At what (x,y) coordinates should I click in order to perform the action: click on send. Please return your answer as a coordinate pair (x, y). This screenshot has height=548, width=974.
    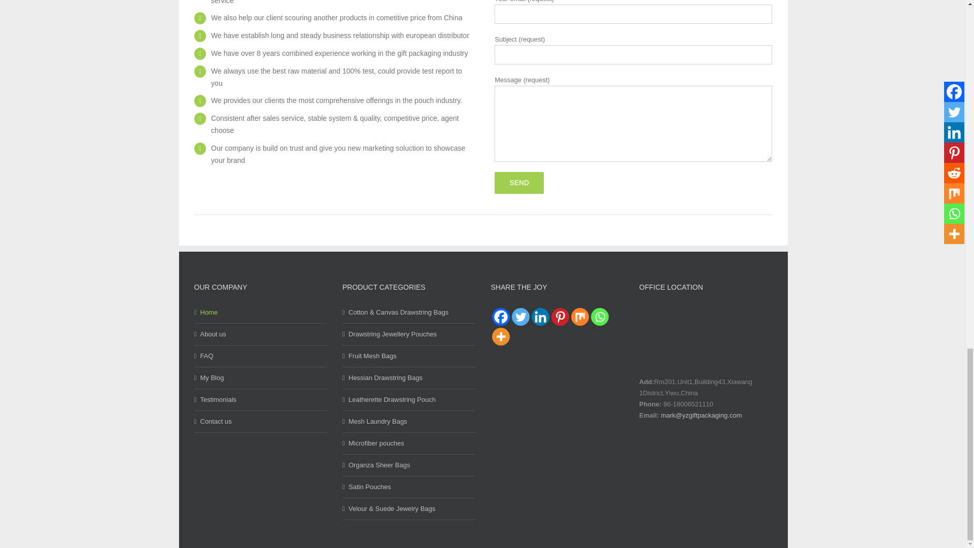
    Looking at the image, I should click on (519, 183).